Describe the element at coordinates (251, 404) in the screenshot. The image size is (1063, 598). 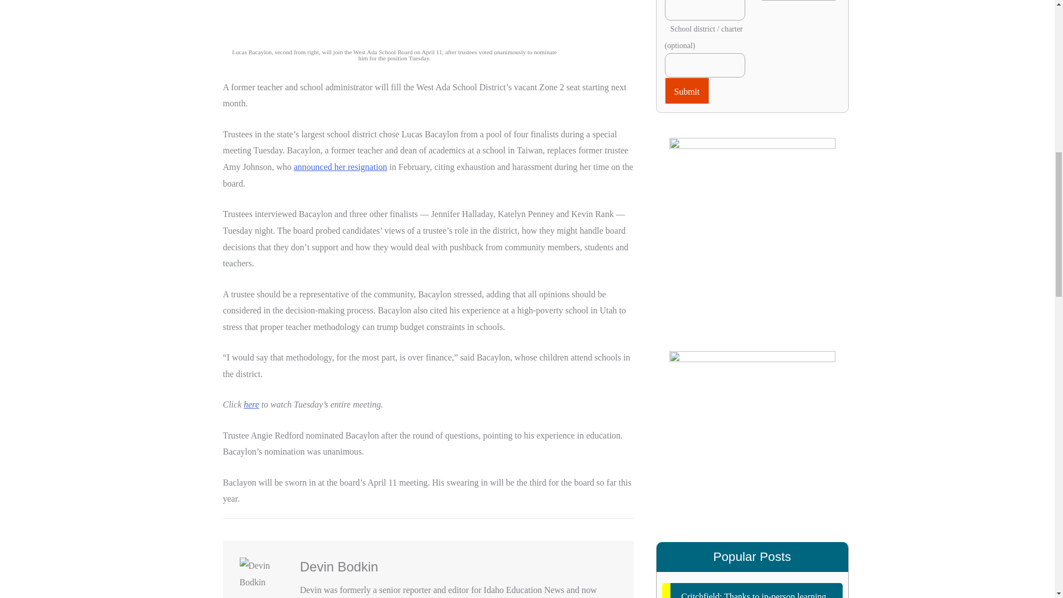
I see `here` at that location.